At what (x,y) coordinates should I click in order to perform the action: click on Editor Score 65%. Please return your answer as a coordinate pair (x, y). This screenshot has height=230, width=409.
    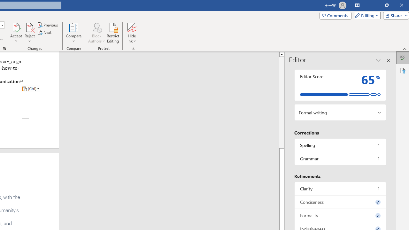
    Looking at the image, I should click on (340, 85).